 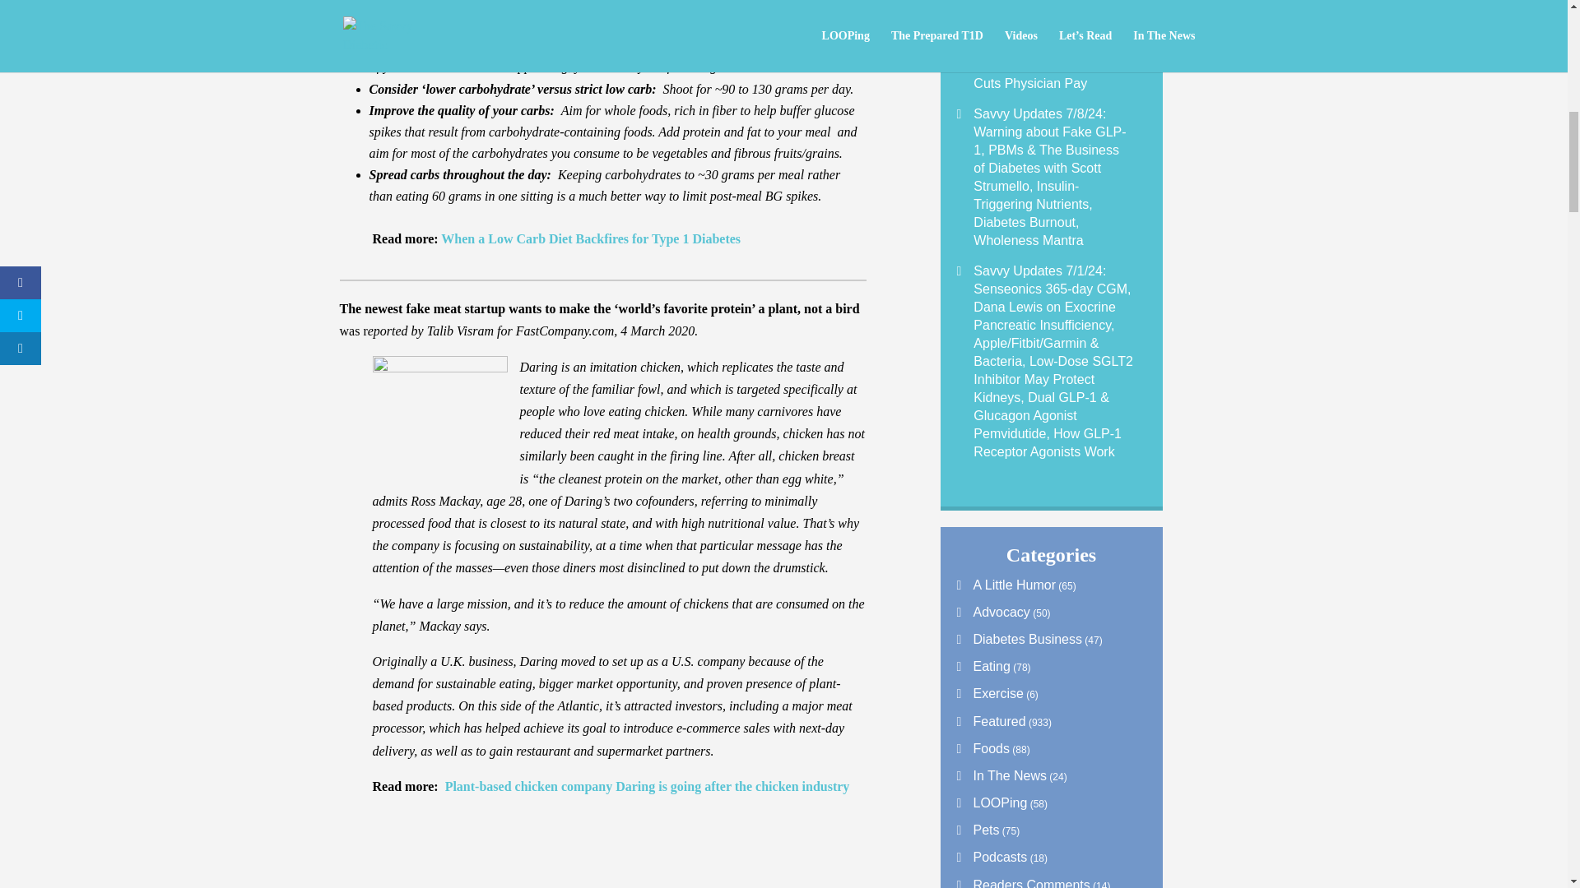 What do you see at coordinates (1001, 775) in the screenshot?
I see `In The News` at bounding box center [1001, 775].